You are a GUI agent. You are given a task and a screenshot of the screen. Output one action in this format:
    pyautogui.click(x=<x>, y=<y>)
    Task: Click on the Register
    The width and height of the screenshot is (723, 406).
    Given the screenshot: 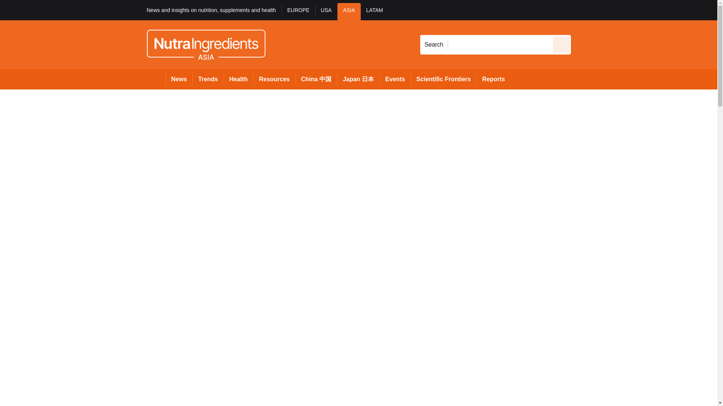 What is the action you would take?
    pyautogui.click(x=612, y=10)
    